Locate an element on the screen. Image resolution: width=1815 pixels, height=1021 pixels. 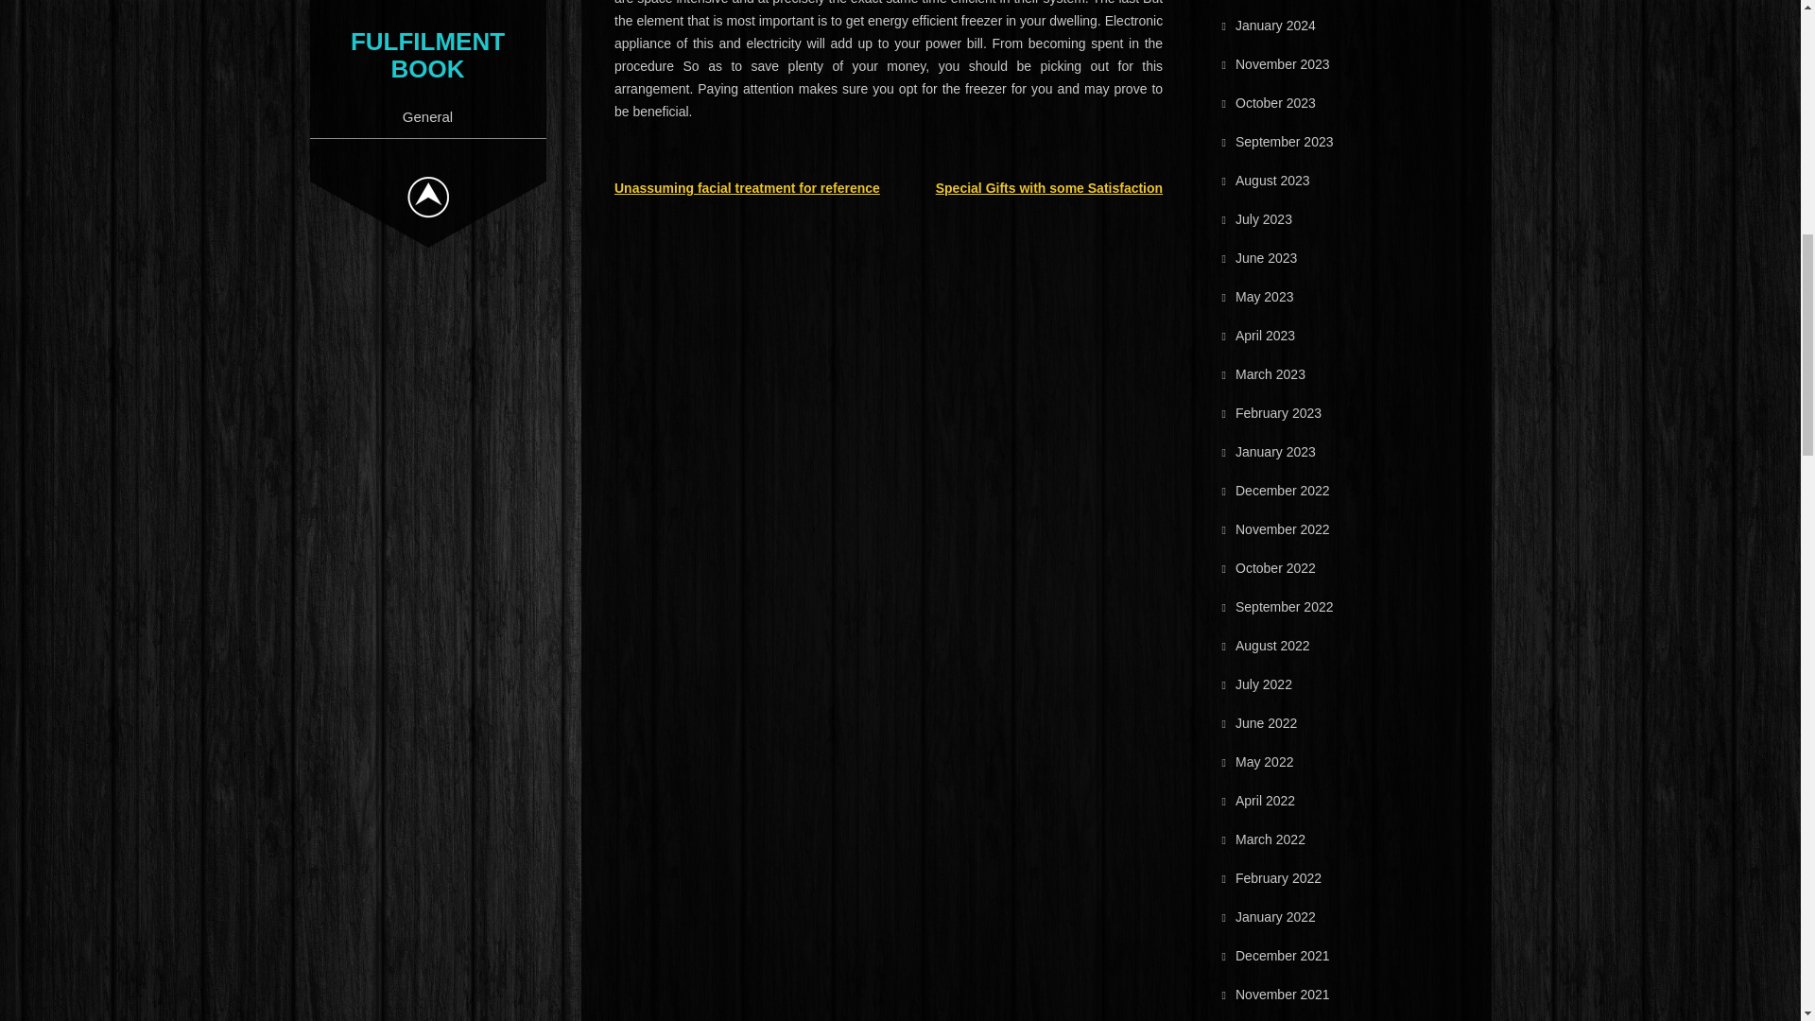
November 2022 is located at coordinates (1283, 529).